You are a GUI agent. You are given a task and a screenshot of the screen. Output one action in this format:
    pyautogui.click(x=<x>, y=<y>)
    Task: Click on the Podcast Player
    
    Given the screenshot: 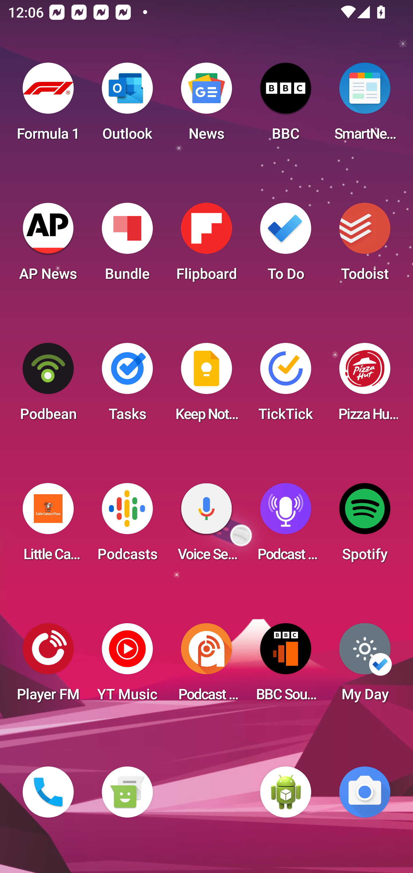 What is the action you would take?
    pyautogui.click(x=286, y=526)
    